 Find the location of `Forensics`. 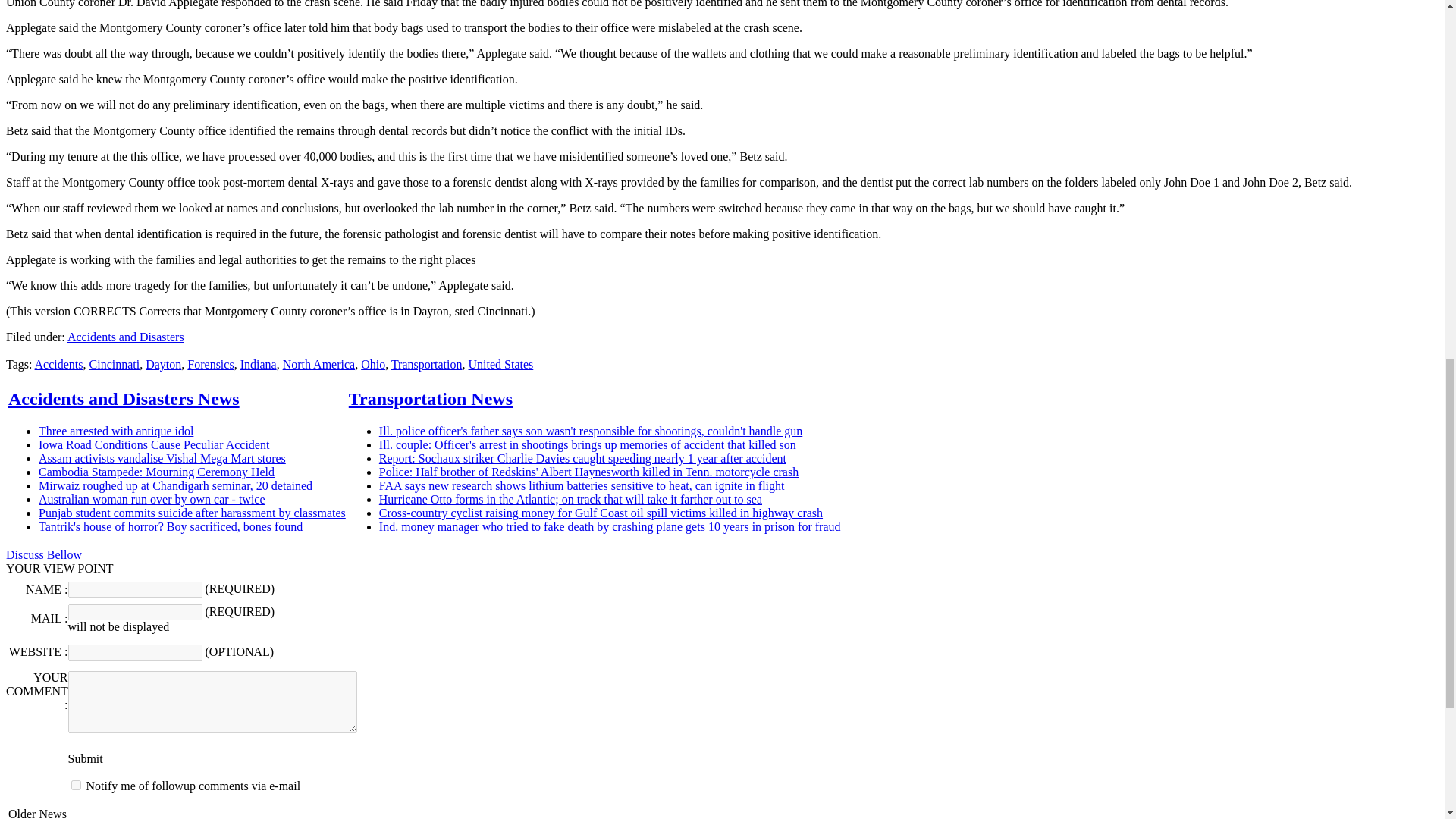

Forensics is located at coordinates (210, 364).